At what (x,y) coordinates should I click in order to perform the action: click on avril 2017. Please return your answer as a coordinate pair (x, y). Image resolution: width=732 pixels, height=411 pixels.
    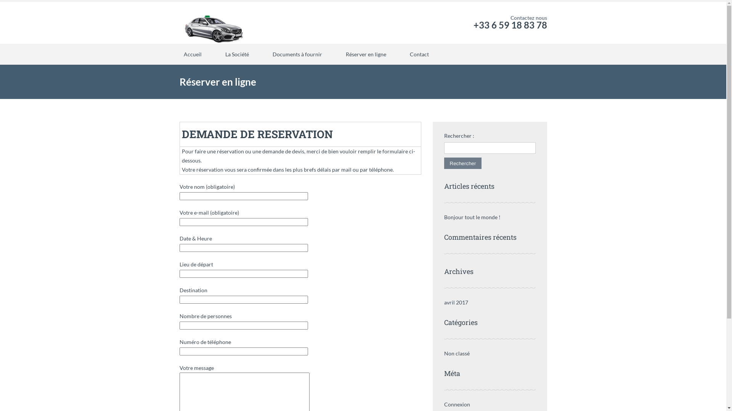
    Looking at the image, I should click on (456, 302).